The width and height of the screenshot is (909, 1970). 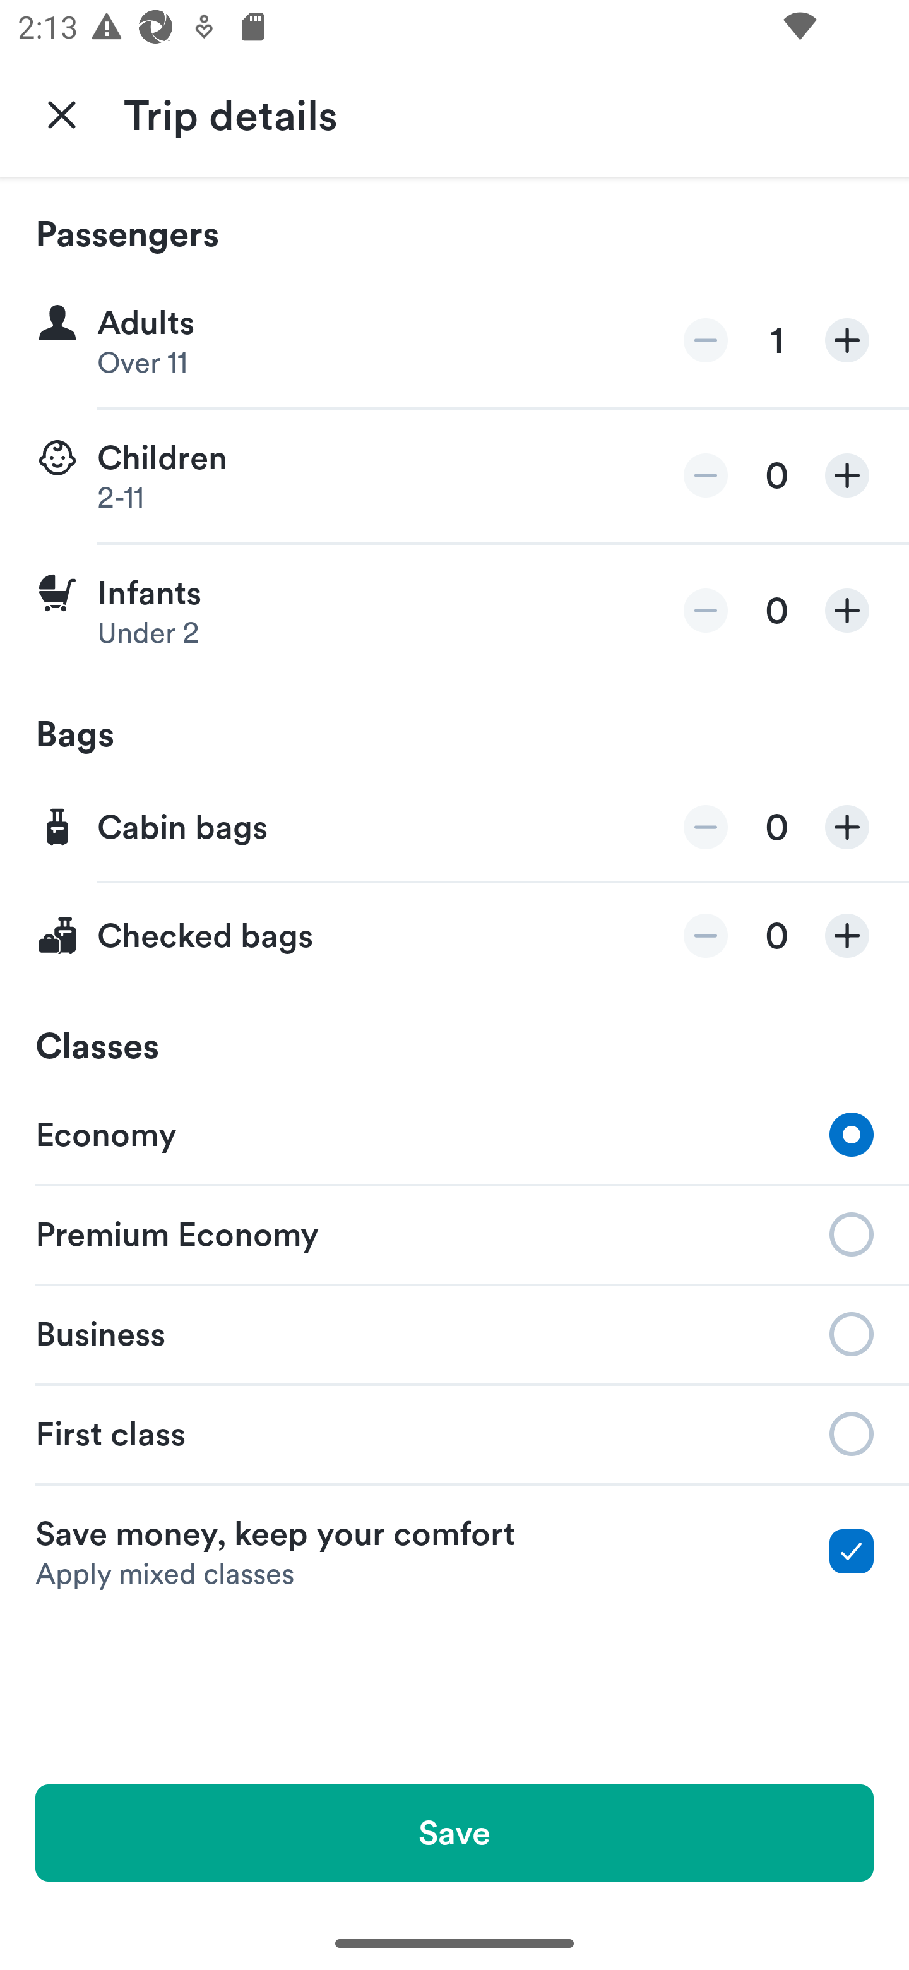 What do you see at coordinates (706, 827) in the screenshot?
I see `Remove` at bounding box center [706, 827].